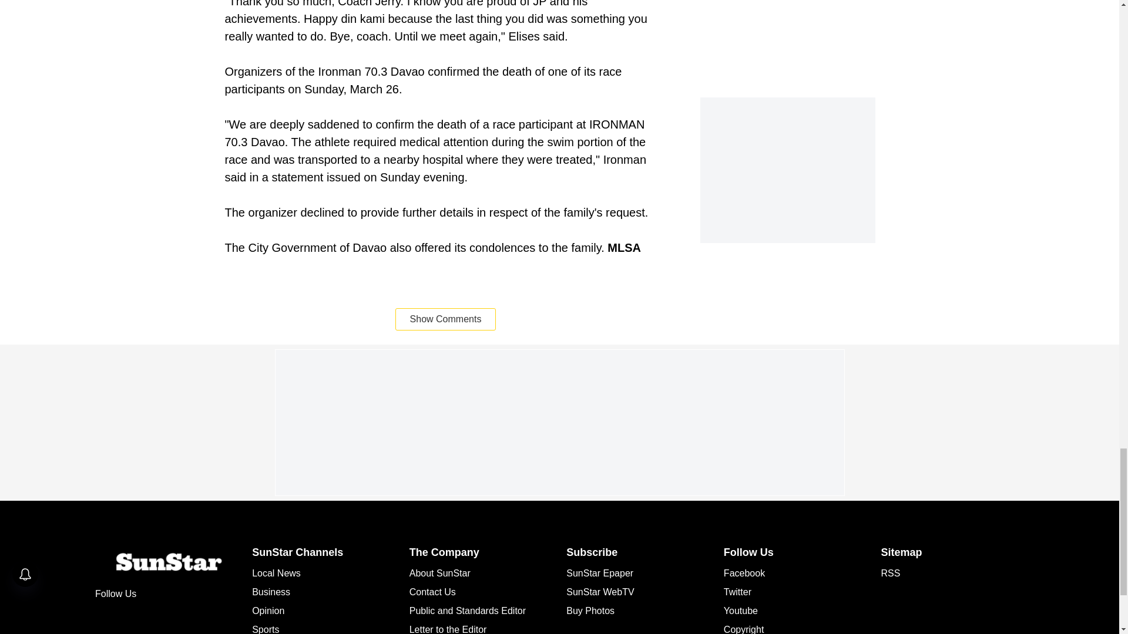 This screenshot has width=1128, height=634. I want to click on Letter to the Editor, so click(448, 629).